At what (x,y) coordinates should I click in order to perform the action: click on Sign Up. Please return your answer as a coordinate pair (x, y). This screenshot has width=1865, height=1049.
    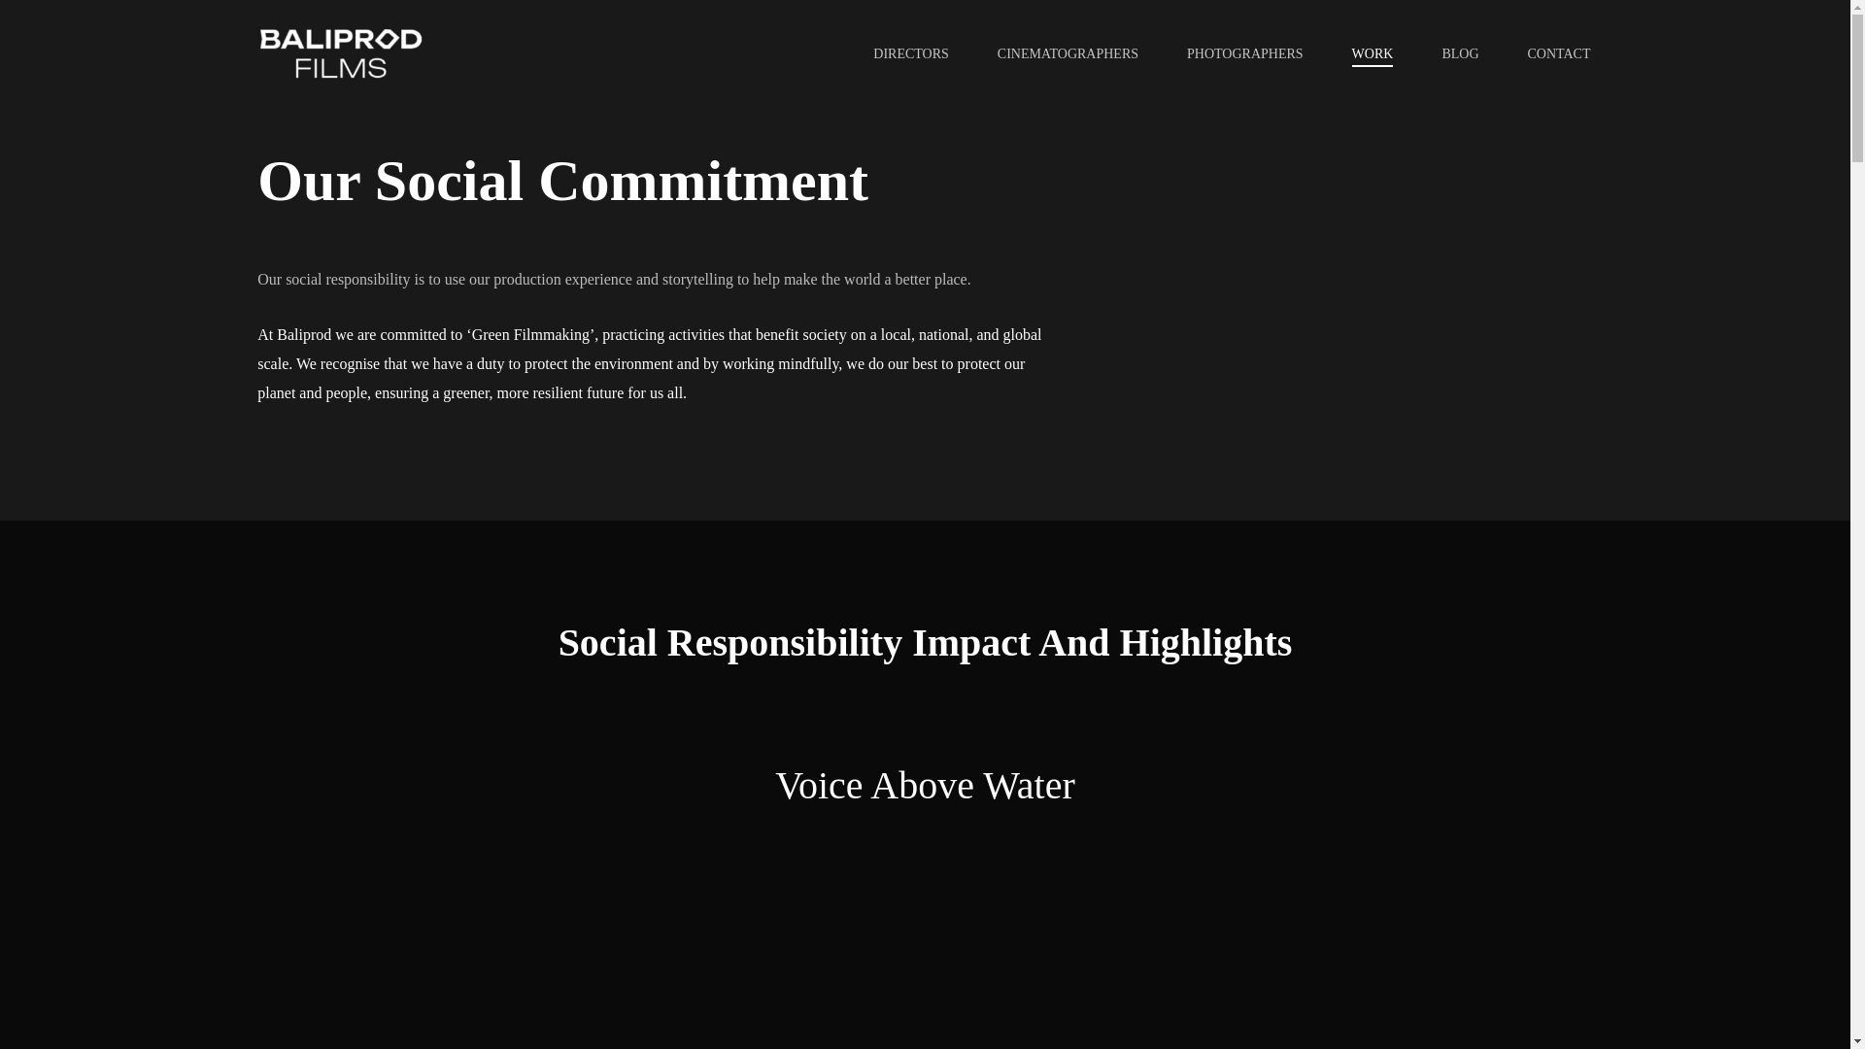
    Looking at the image, I should click on (1431, 563).